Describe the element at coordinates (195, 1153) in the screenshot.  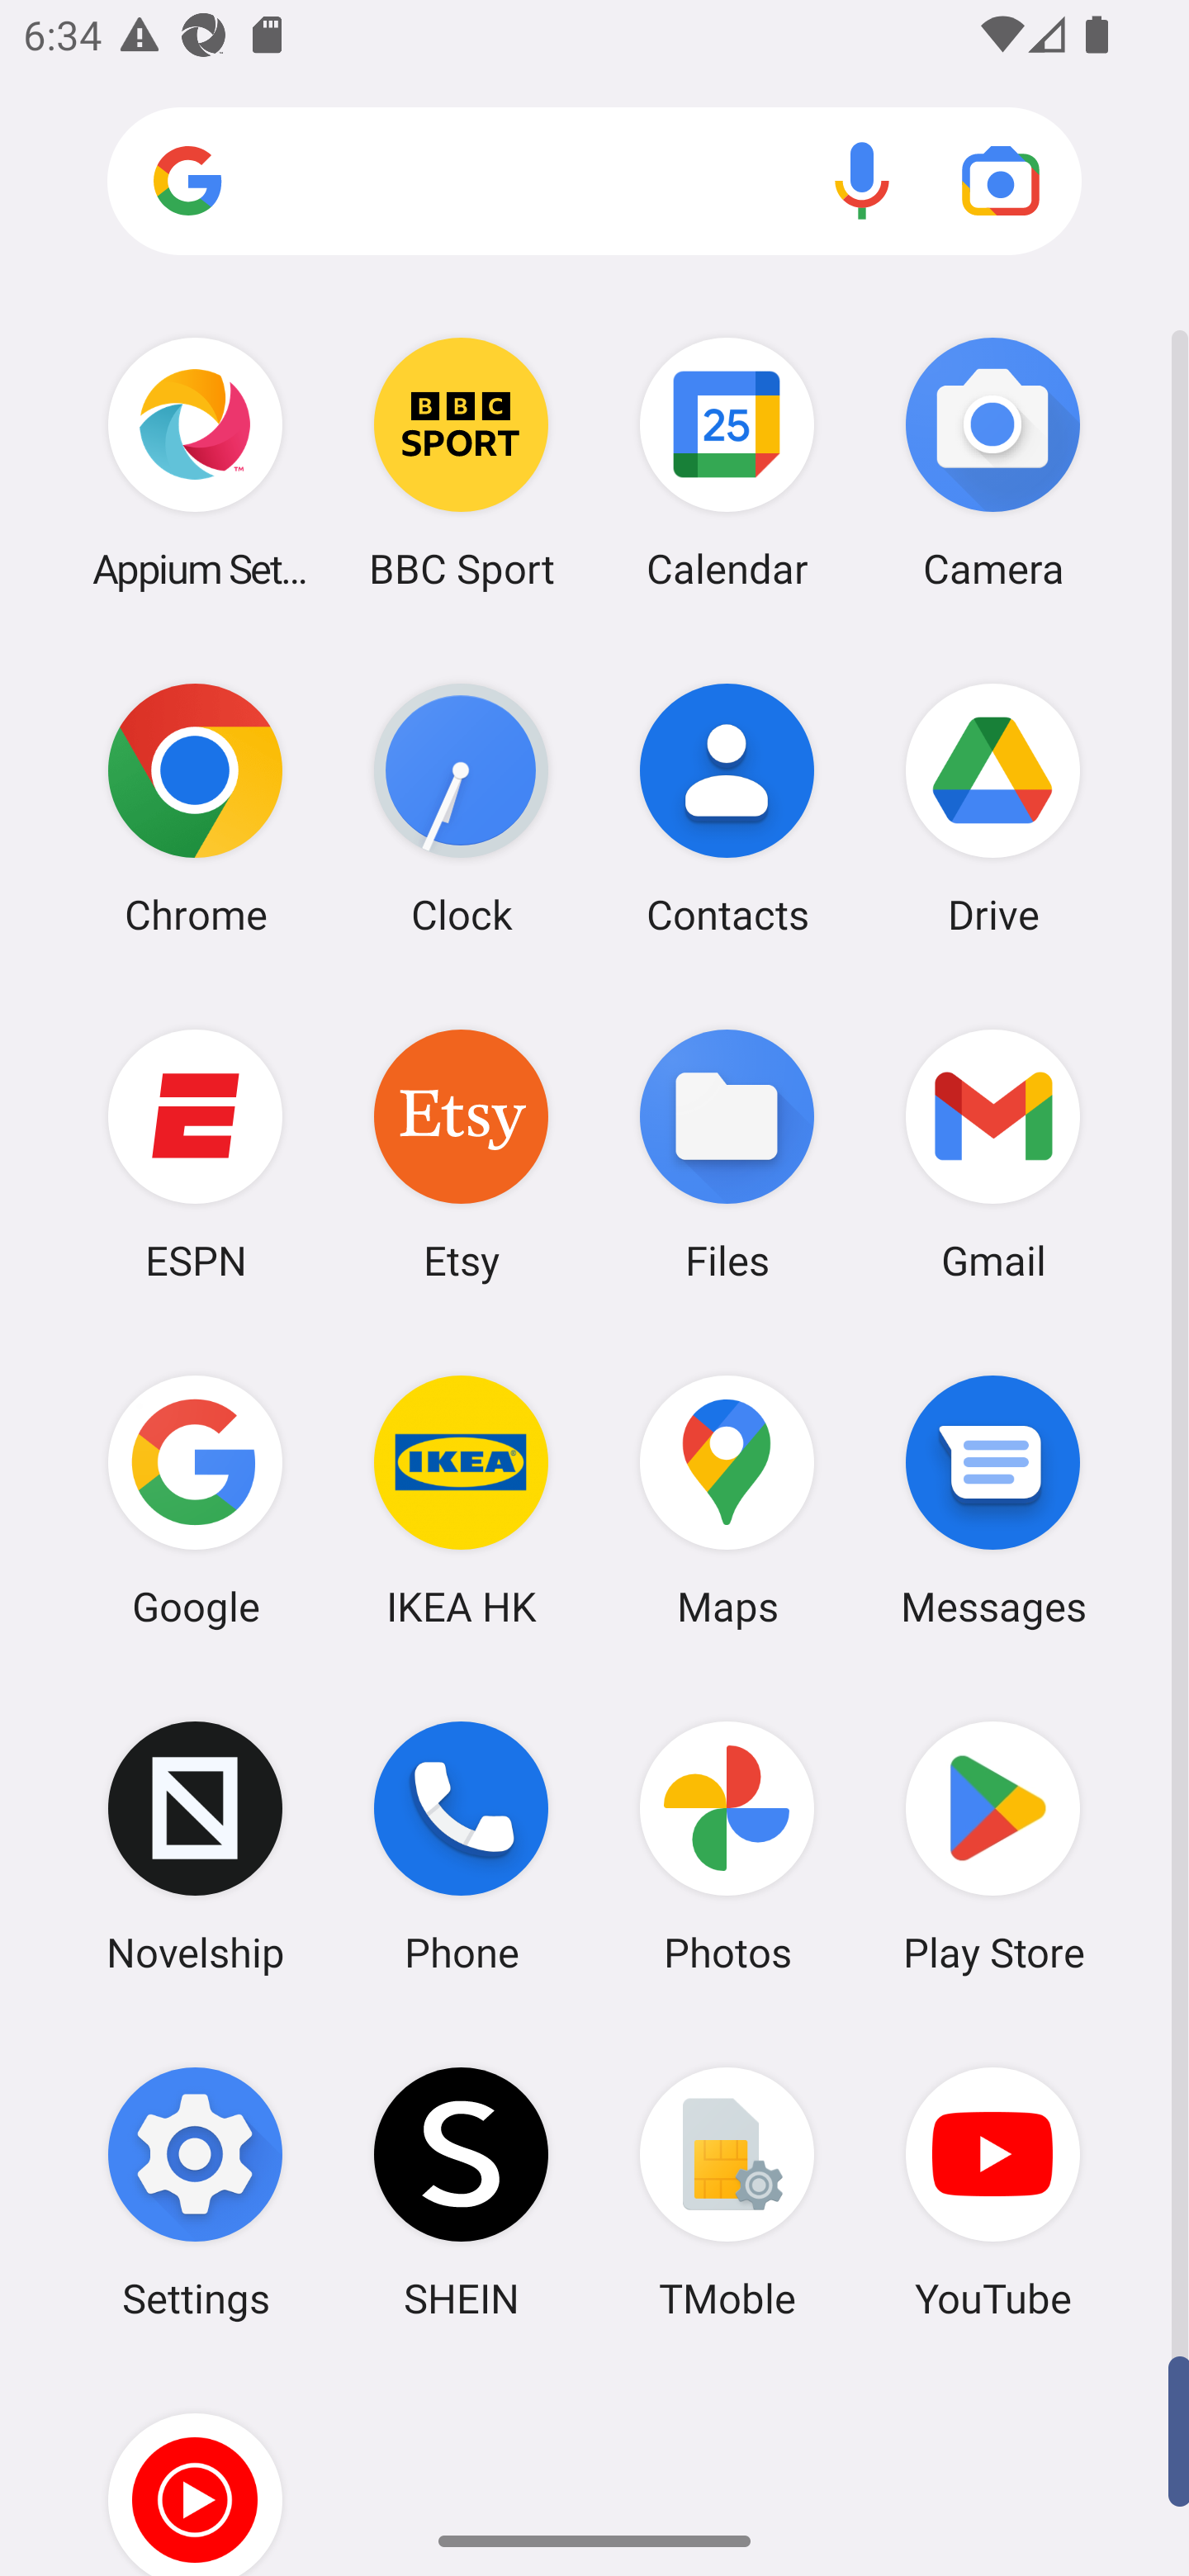
I see `ESPN` at that location.